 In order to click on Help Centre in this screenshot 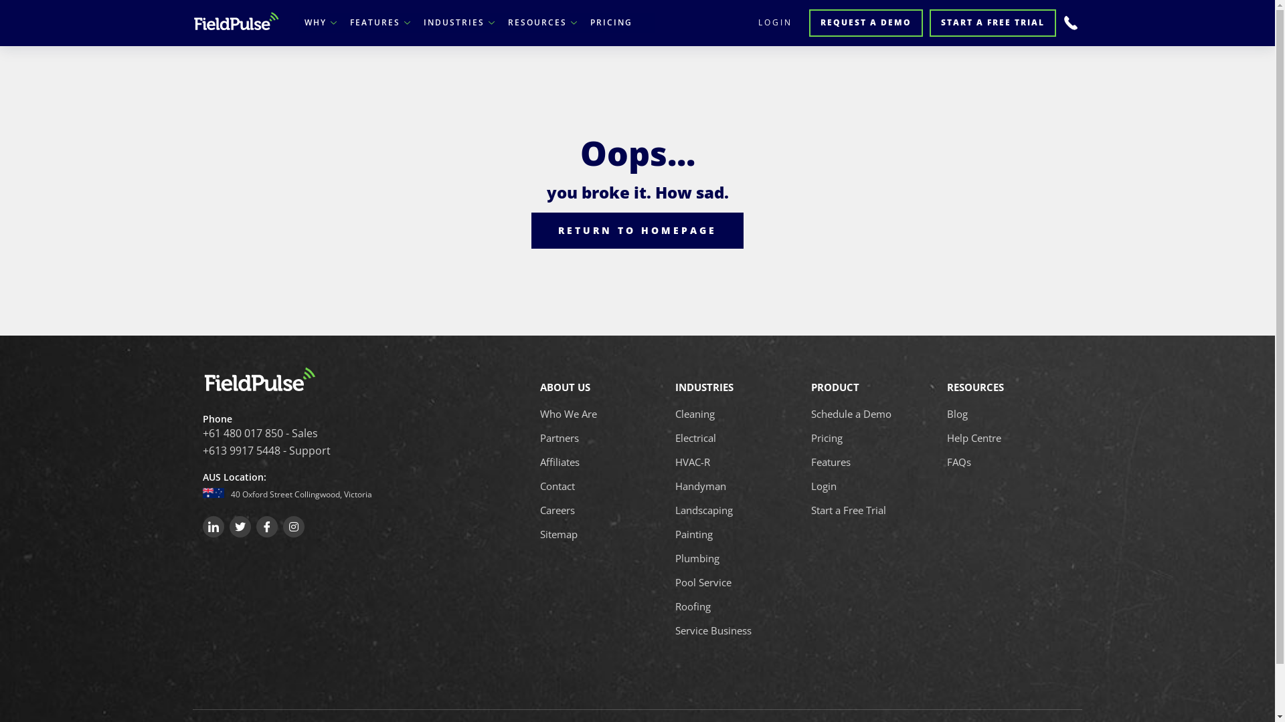, I will do `click(974, 438)`.